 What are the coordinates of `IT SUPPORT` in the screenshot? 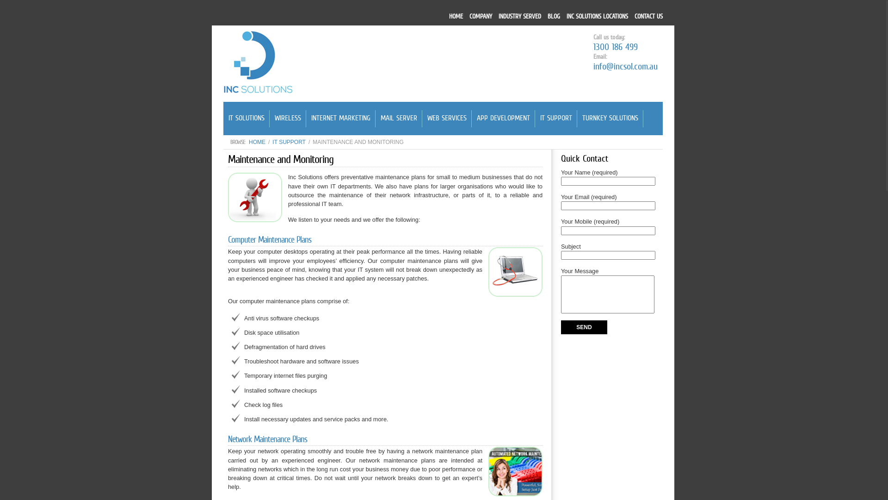 It's located at (556, 119).